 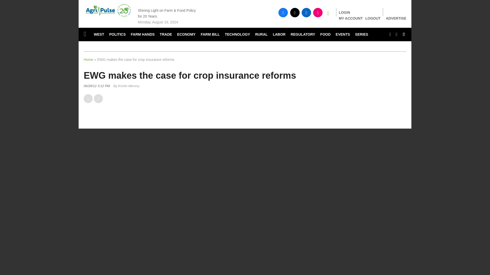 I want to click on FOOD, so click(x=325, y=35).